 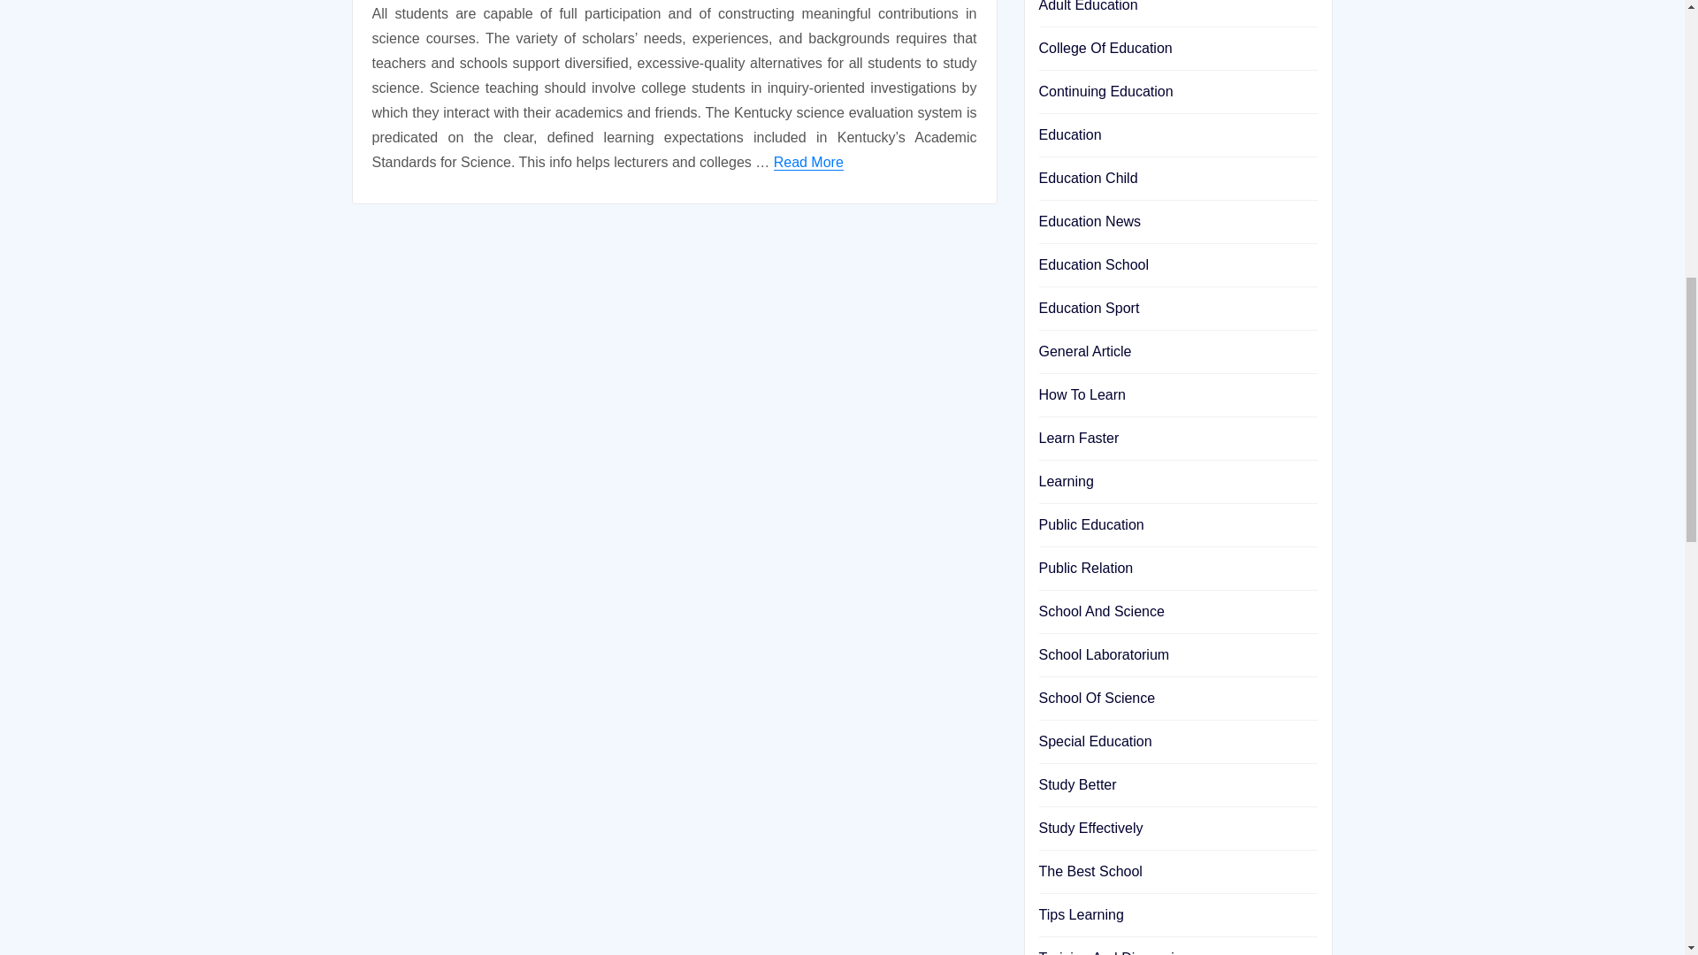 I want to click on Education School, so click(x=1093, y=264).